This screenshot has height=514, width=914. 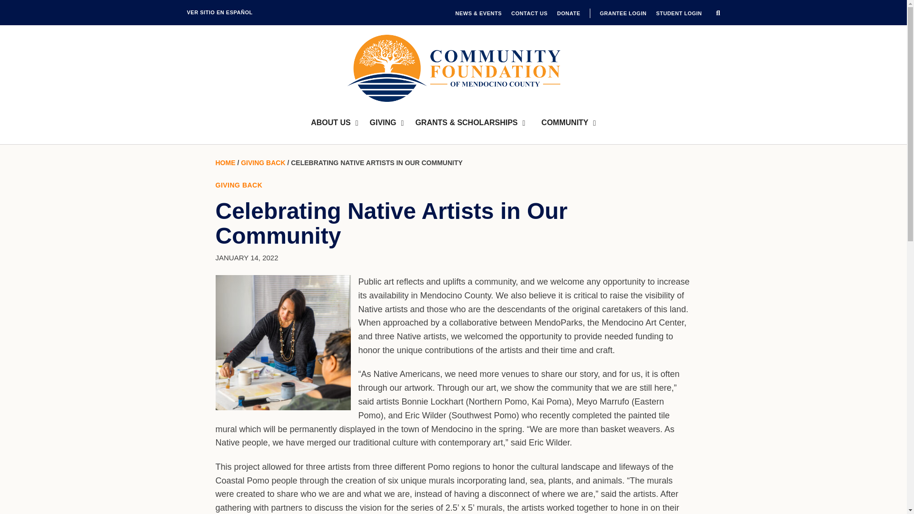 I want to click on CONTACT US, so click(x=529, y=13).